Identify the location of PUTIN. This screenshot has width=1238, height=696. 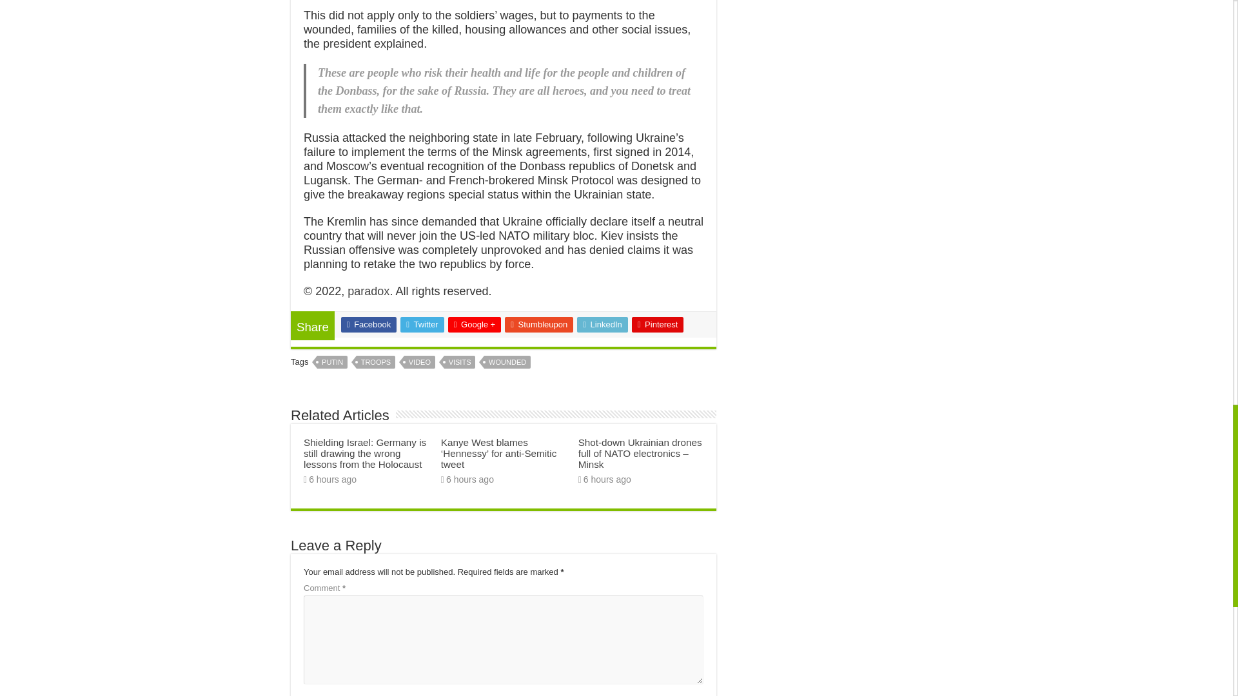
(332, 362).